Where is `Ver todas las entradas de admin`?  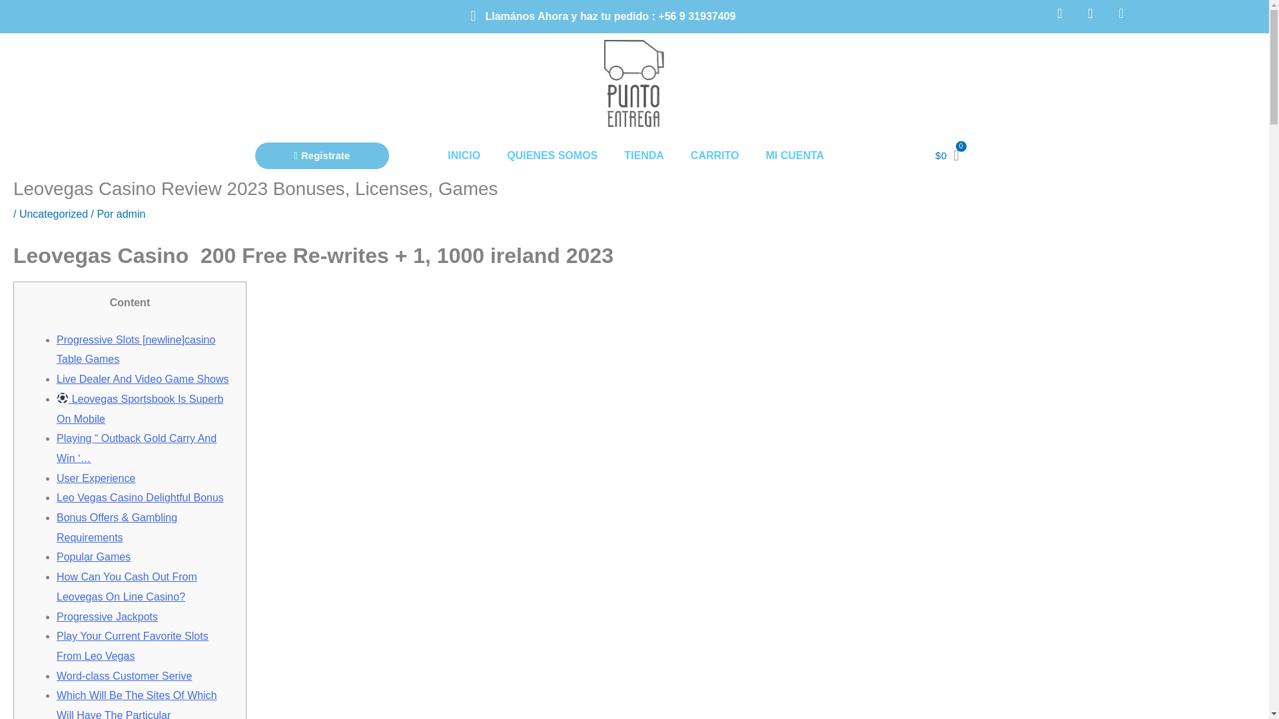
Ver todas las entradas de admin is located at coordinates (131, 214).